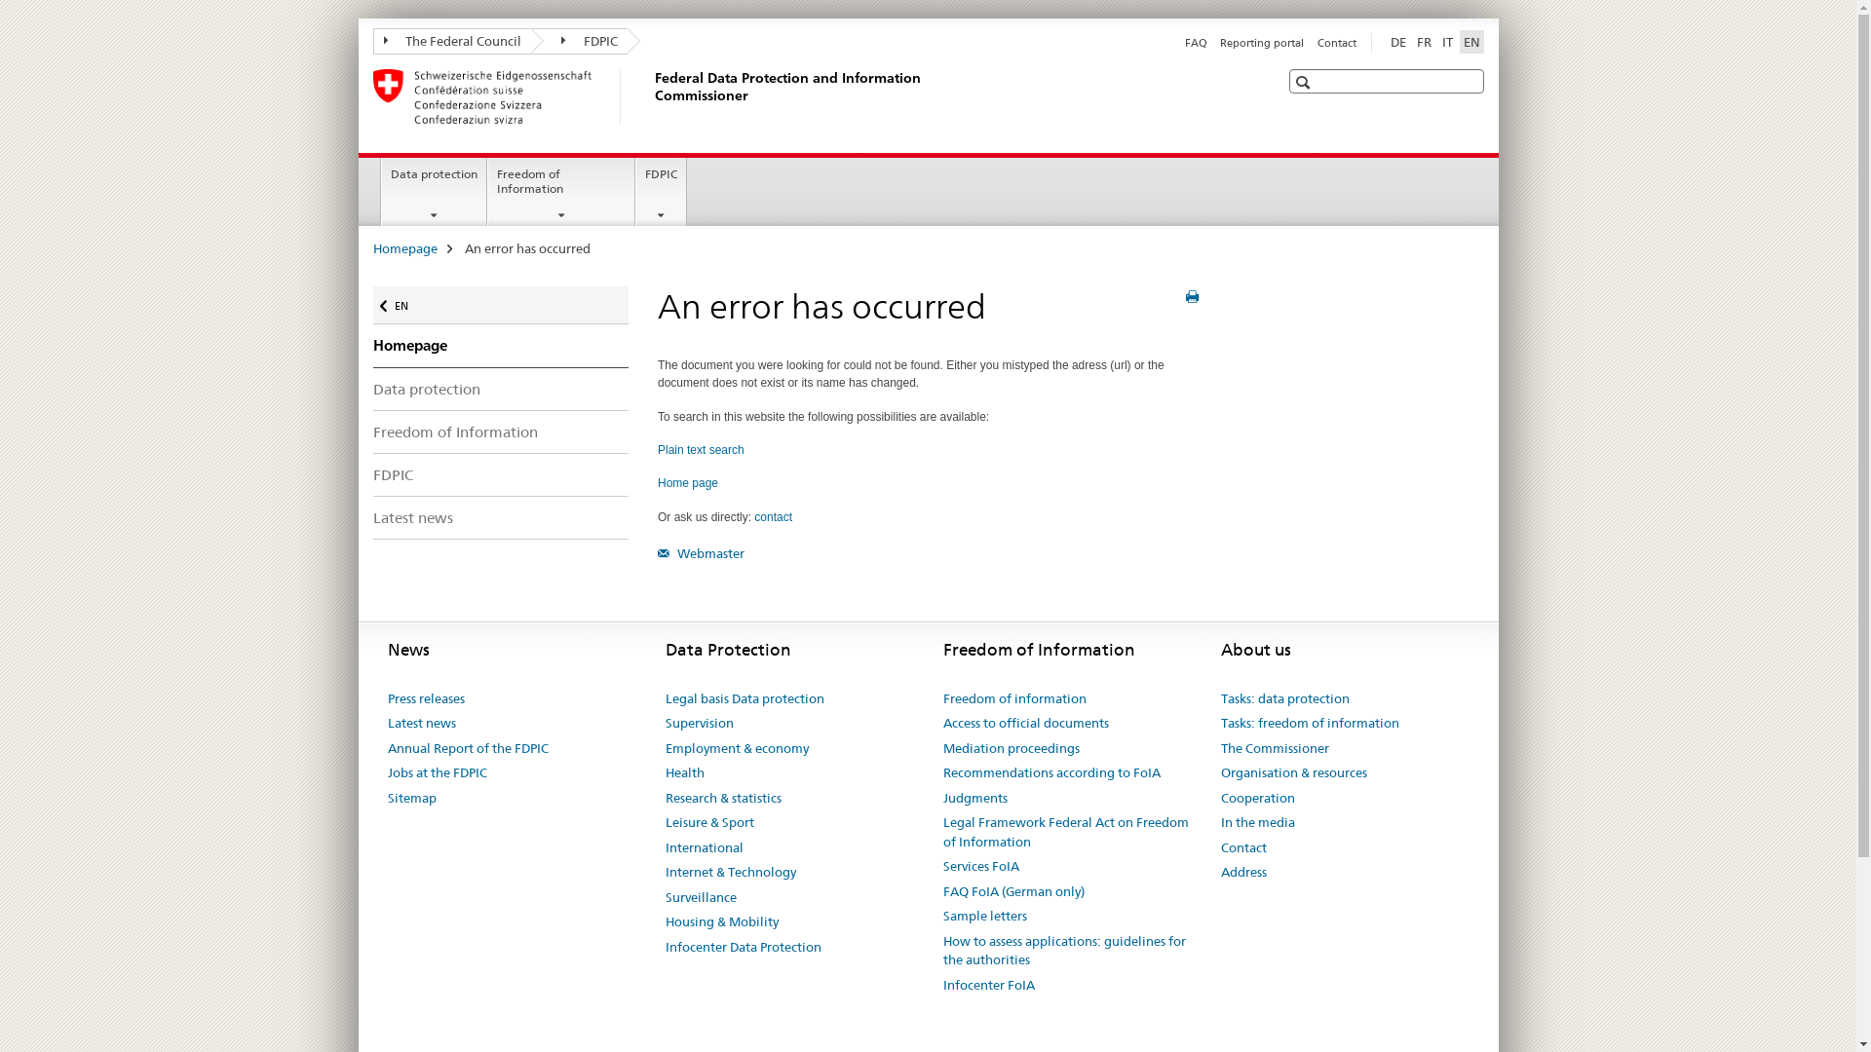 Image resolution: width=1871 pixels, height=1052 pixels. What do you see at coordinates (774, 517) in the screenshot?
I see `contact` at bounding box center [774, 517].